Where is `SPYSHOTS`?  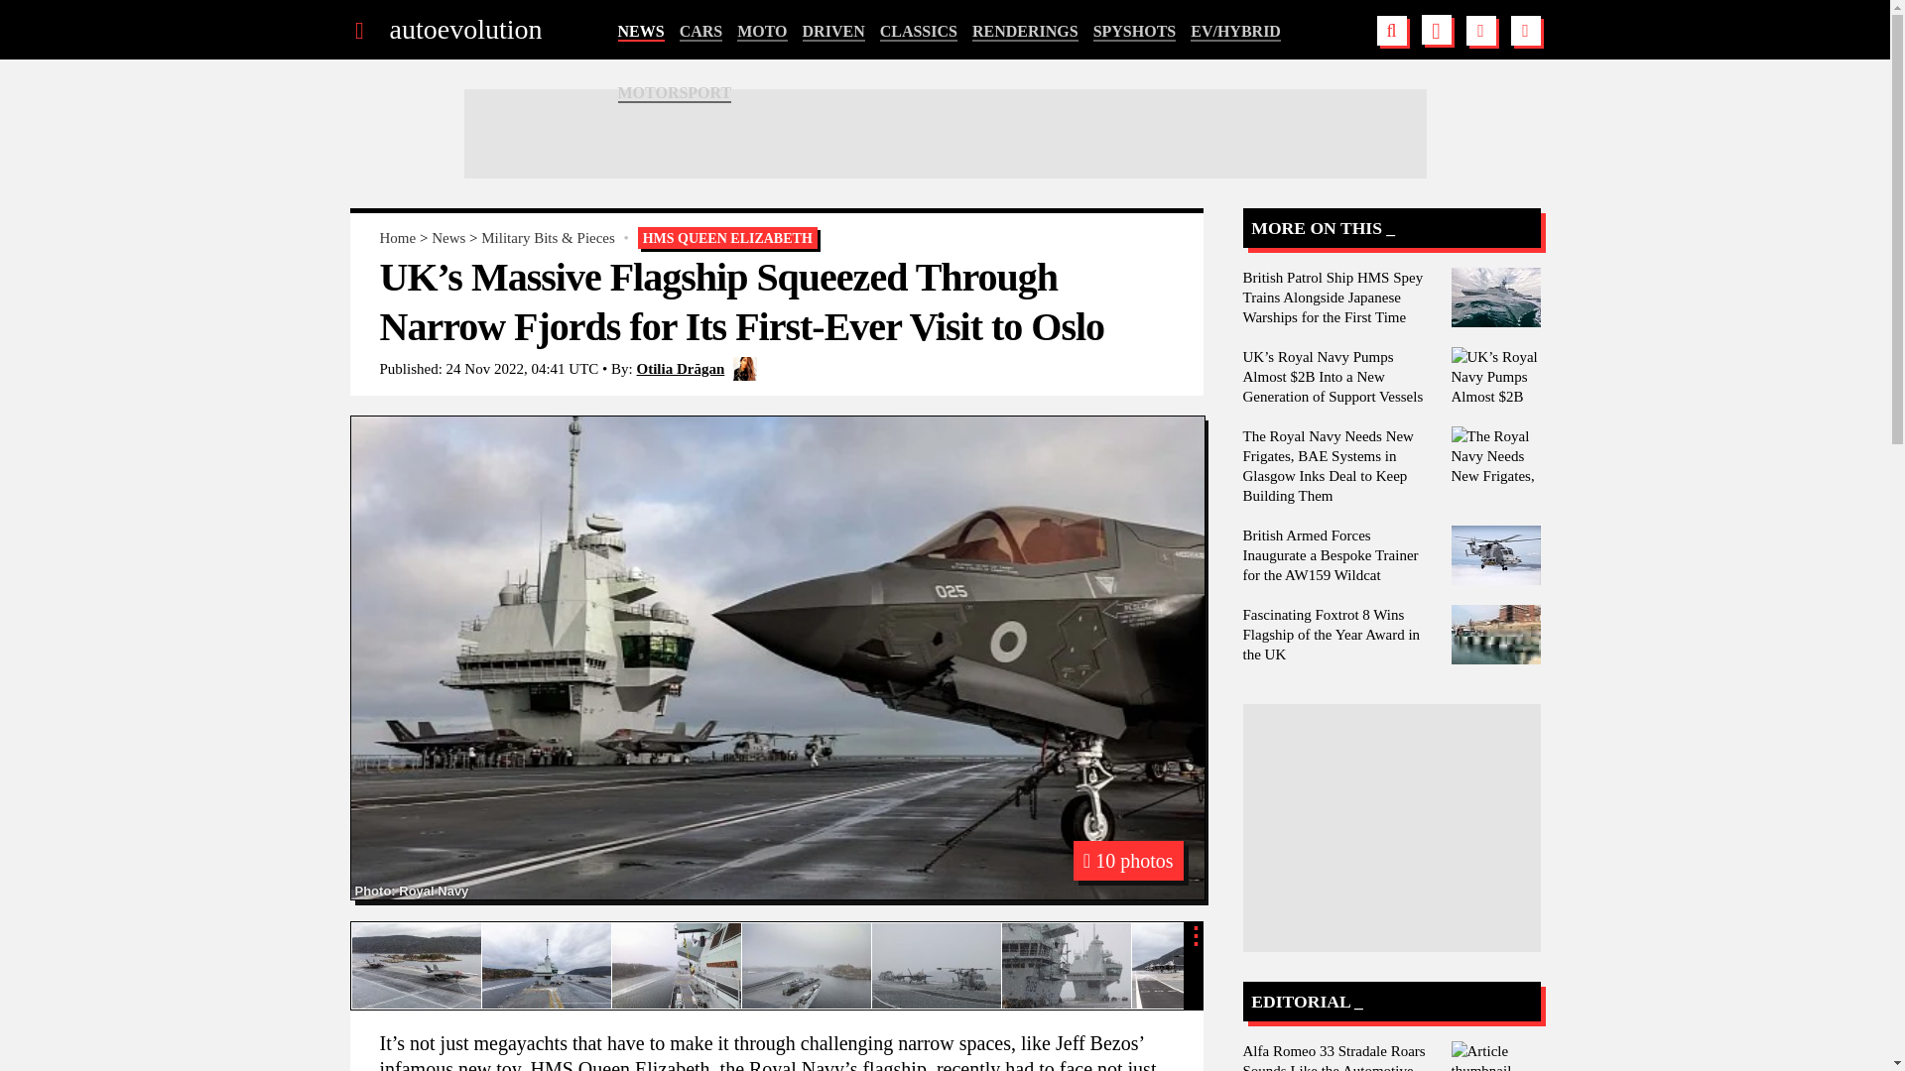 SPYSHOTS is located at coordinates (1135, 32).